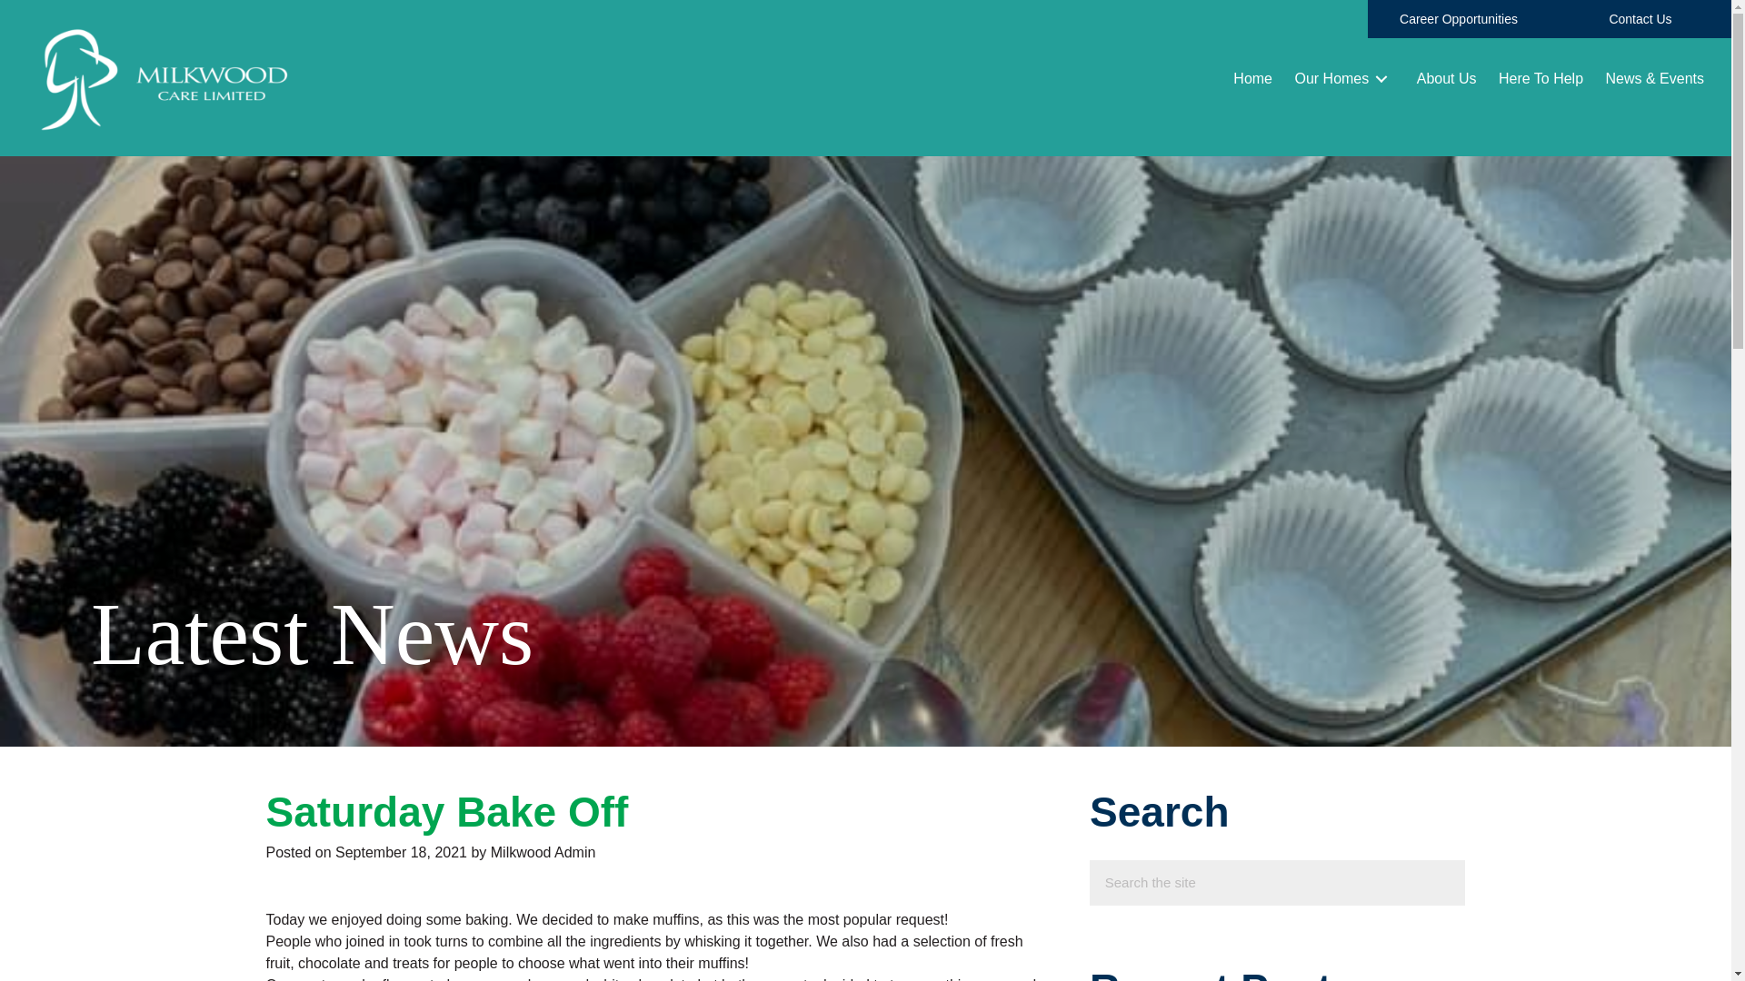 The height and width of the screenshot is (981, 1745). I want to click on Home, so click(1252, 78).